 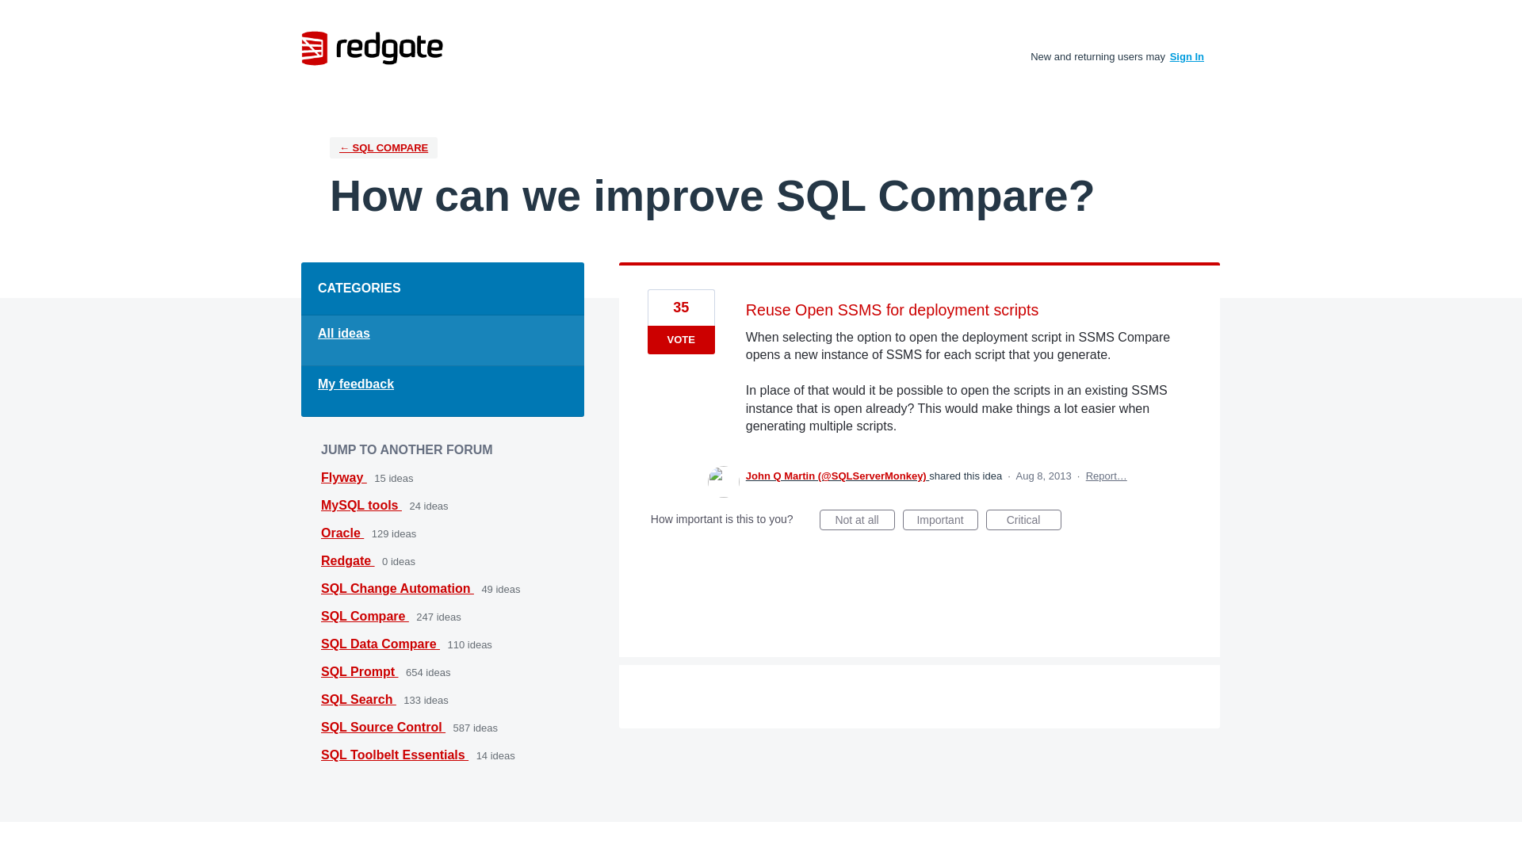 I want to click on Customer Feedback for Redgate, so click(x=373, y=48).